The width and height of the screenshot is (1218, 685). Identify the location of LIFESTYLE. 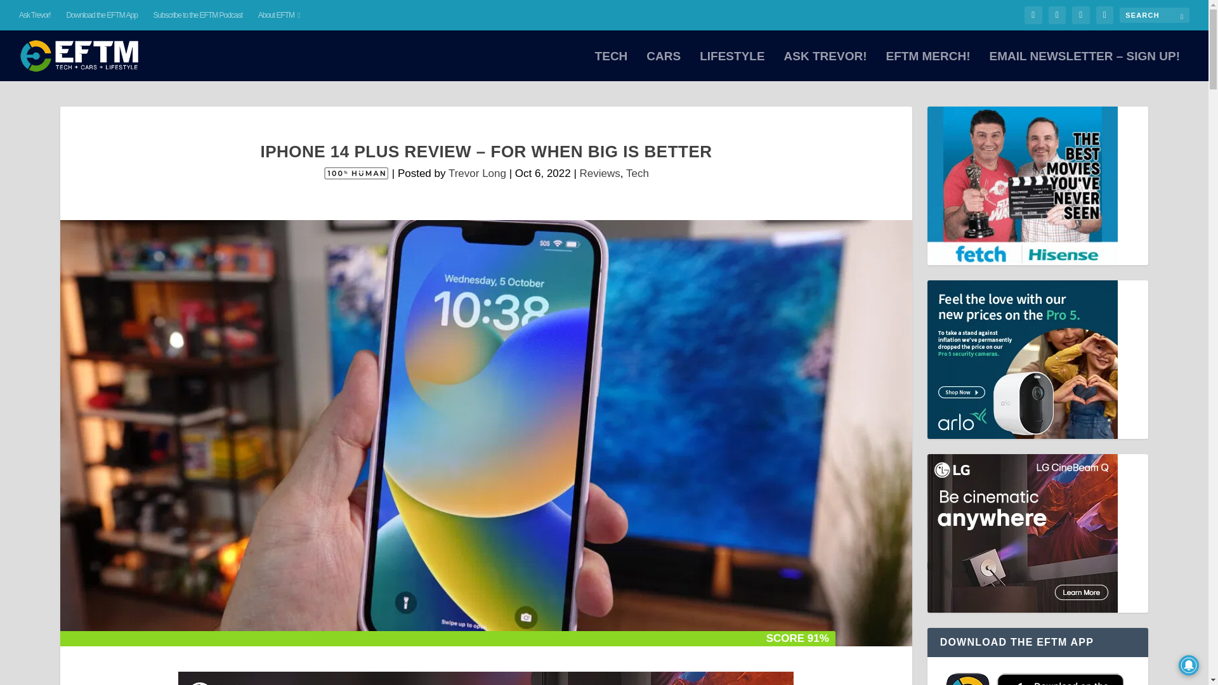
(732, 66).